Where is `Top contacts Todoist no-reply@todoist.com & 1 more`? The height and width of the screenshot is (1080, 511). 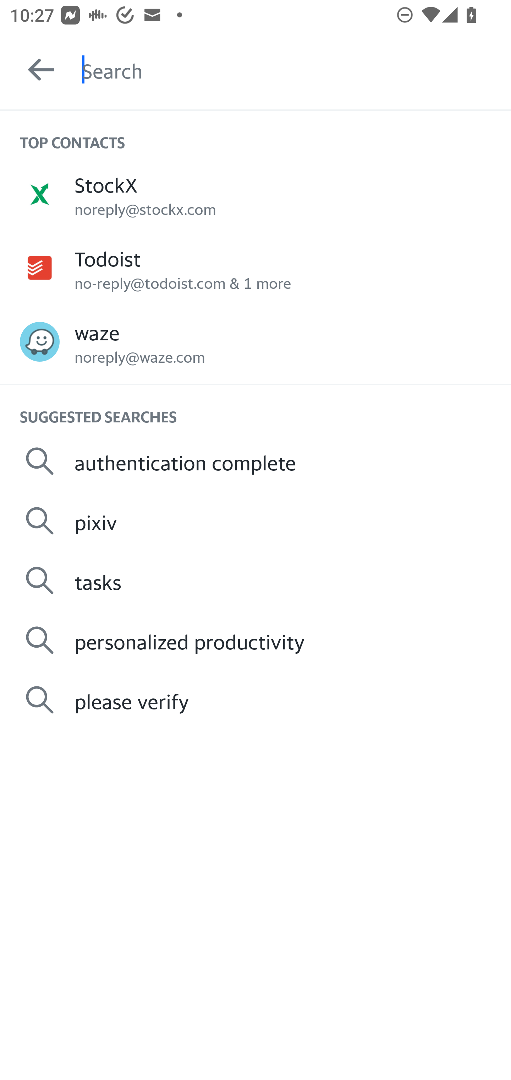
Top contacts Todoist no-reply@todoist.com & 1 more is located at coordinates (255, 268).